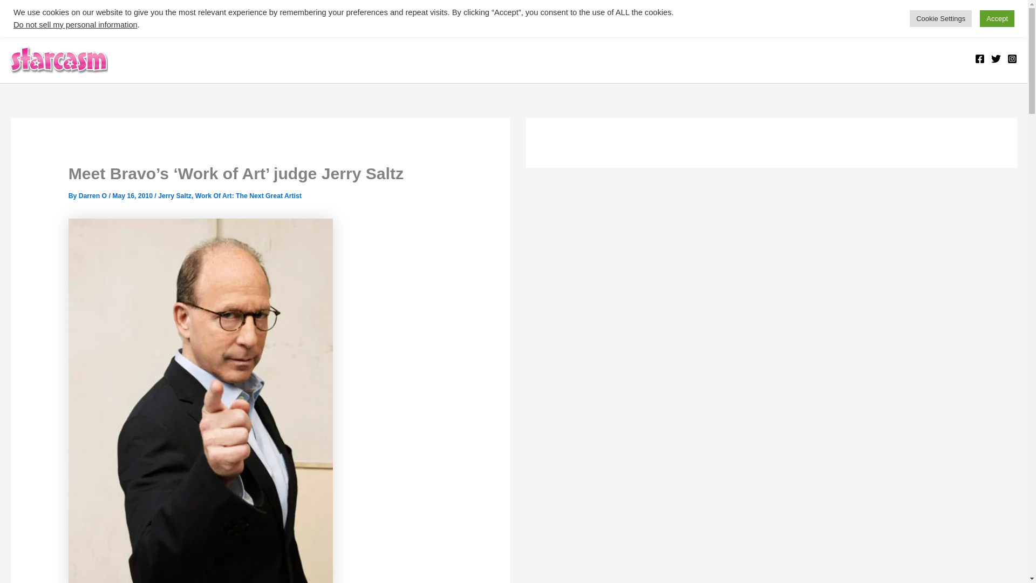 The width and height of the screenshot is (1036, 583). I want to click on TOP CATEGORIES, so click(62, 16).